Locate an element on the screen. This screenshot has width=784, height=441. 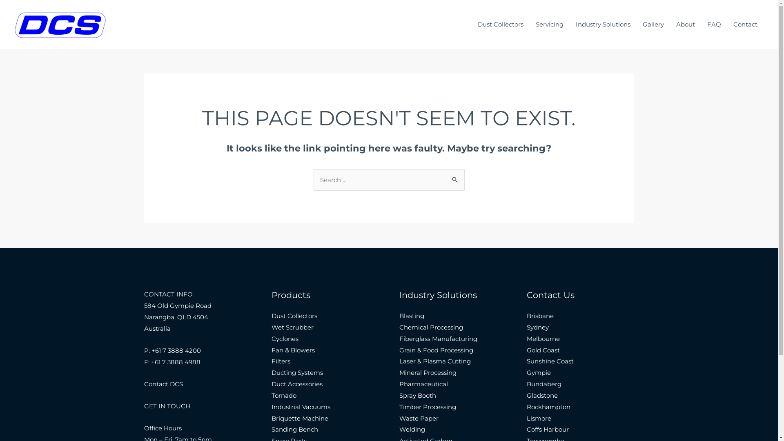
Filters is located at coordinates (281, 361).